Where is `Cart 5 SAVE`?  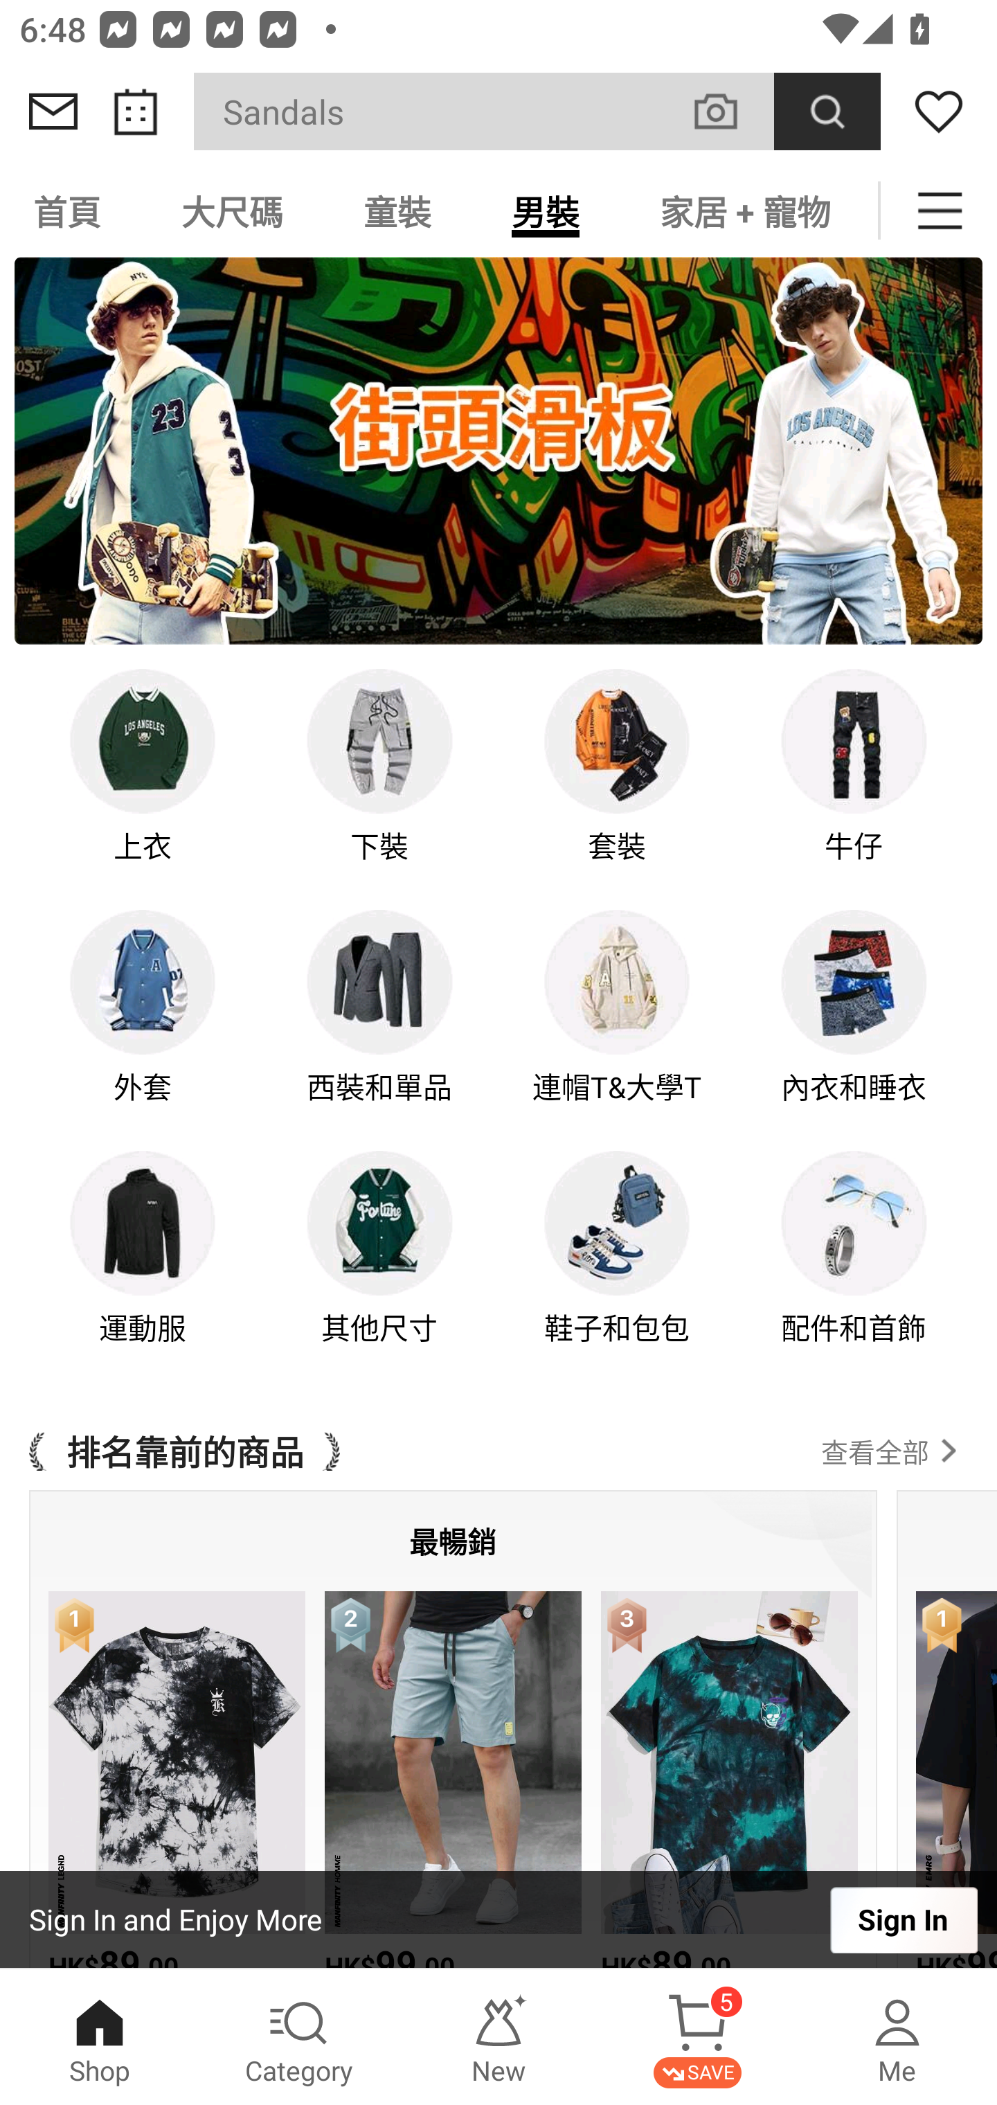
Cart 5 SAVE is located at coordinates (698, 2037).